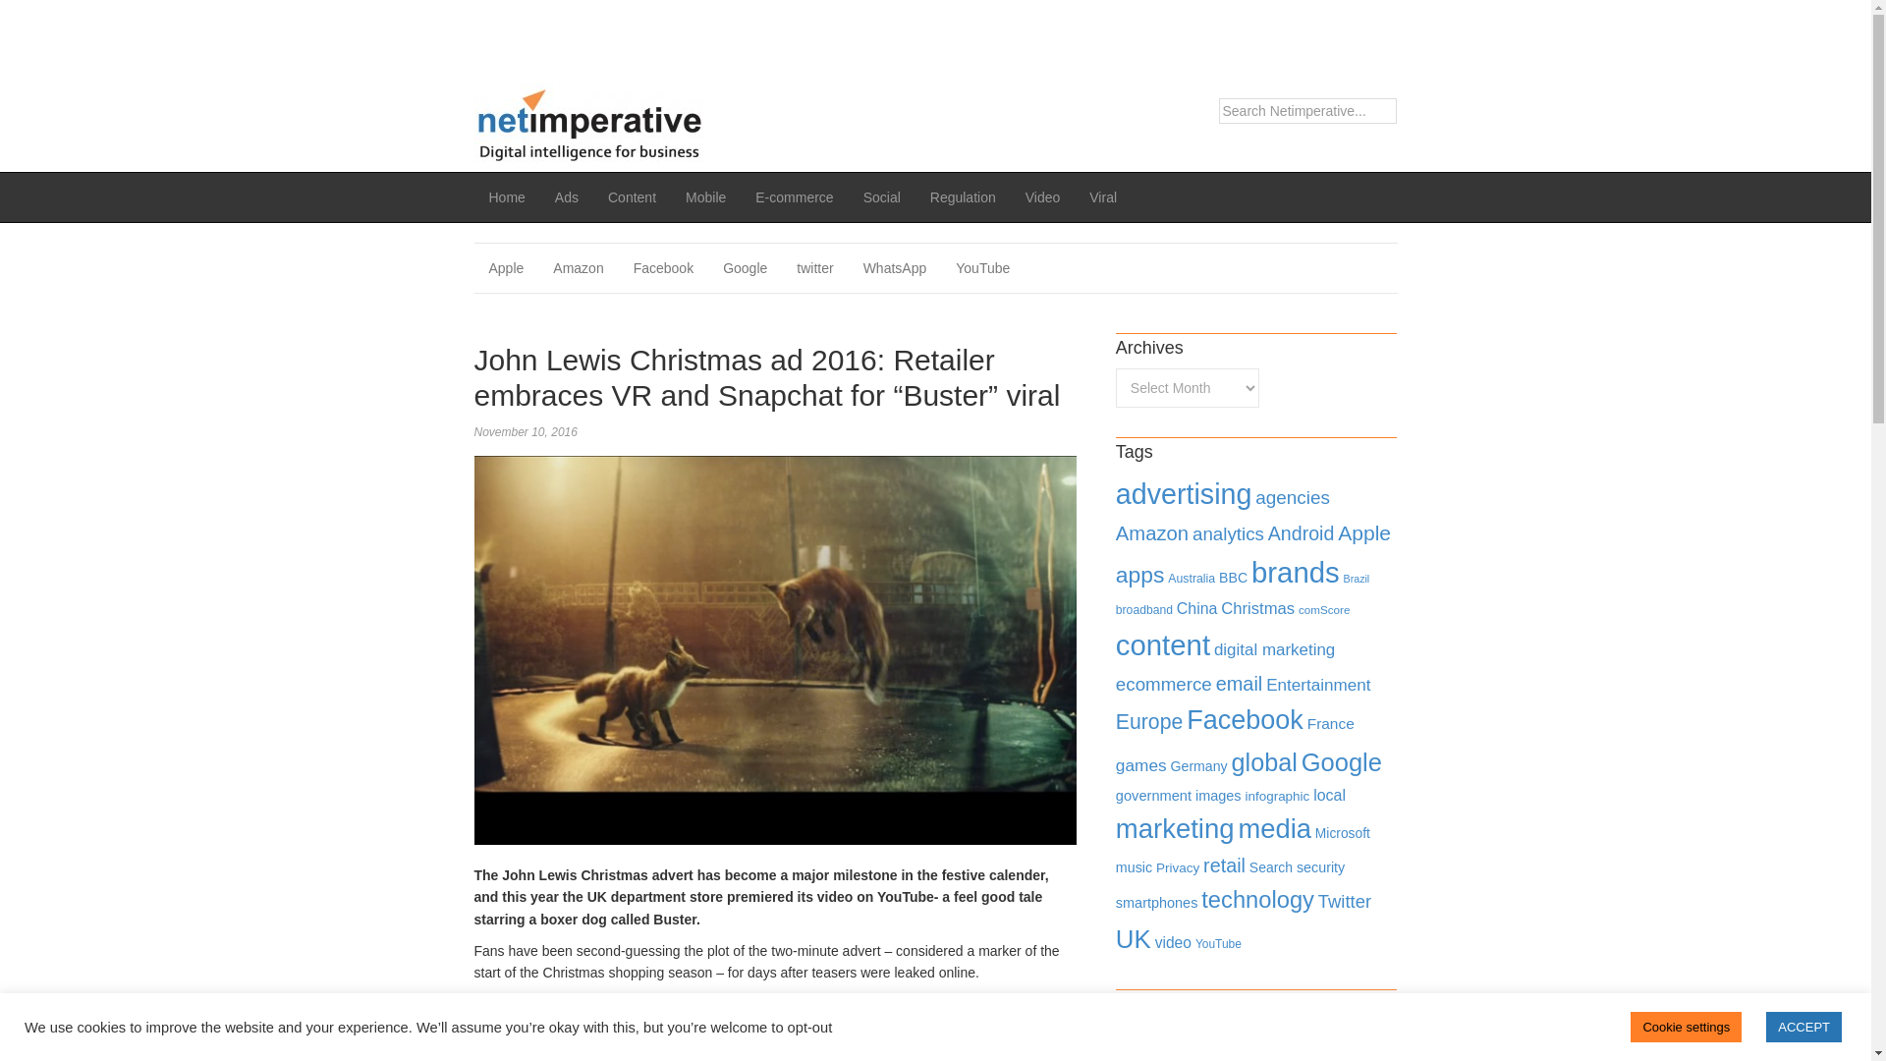  What do you see at coordinates (1191, 579) in the screenshot?
I see `Australia` at bounding box center [1191, 579].